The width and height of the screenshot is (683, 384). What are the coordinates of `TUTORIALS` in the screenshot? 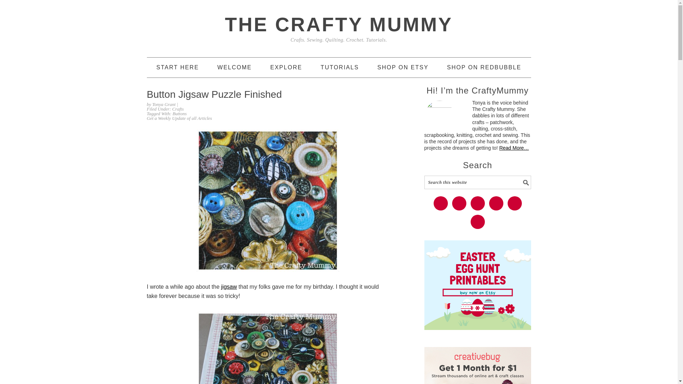 It's located at (339, 68).